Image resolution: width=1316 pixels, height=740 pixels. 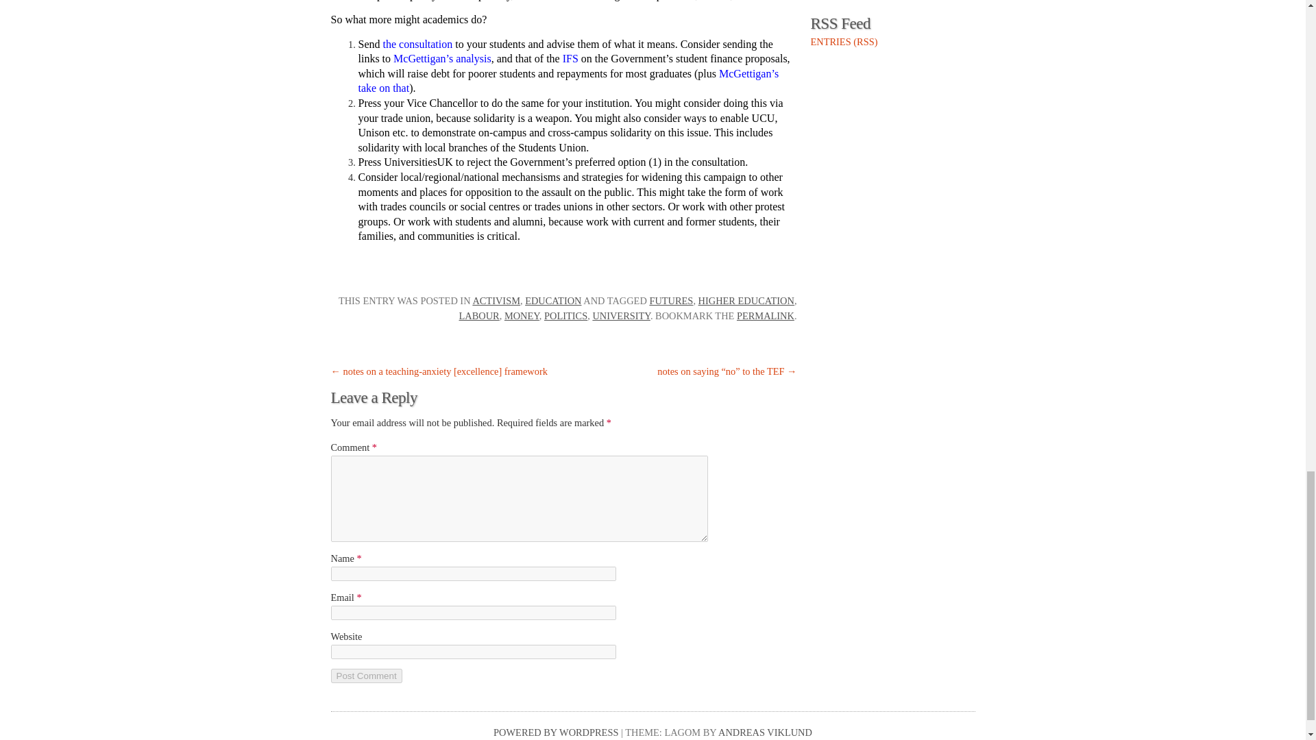 I want to click on LABOUR, so click(x=480, y=315).